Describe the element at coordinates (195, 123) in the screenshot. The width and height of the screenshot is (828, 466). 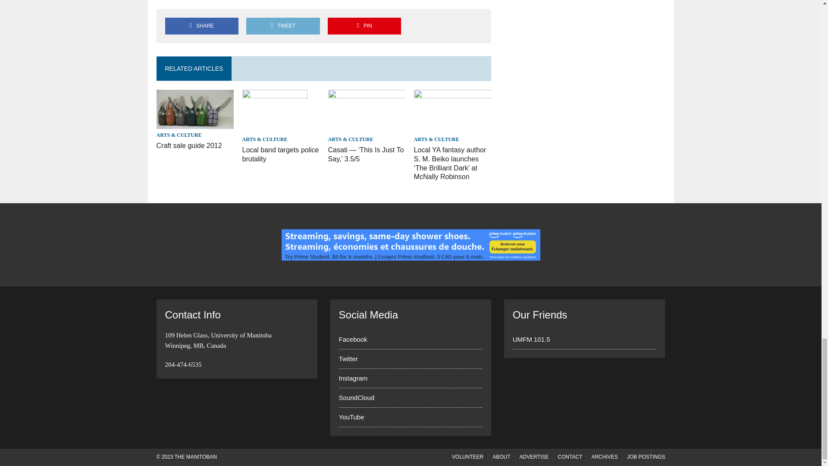
I see `Craft sale guide 2012` at that location.